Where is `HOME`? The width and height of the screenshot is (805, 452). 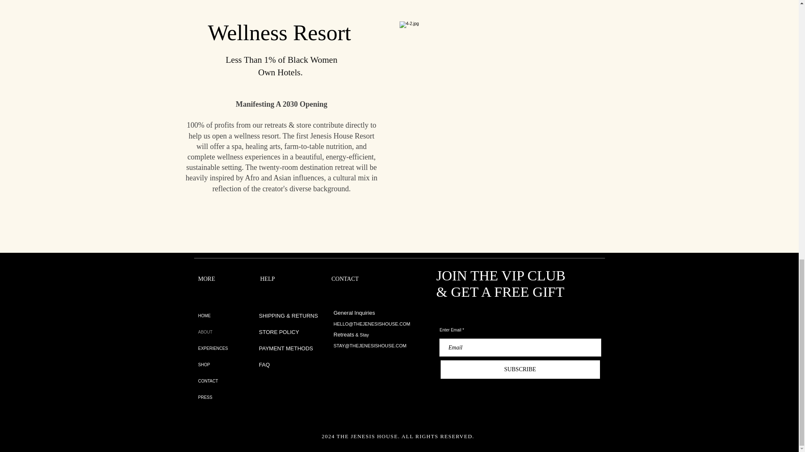 HOME is located at coordinates (229, 316).